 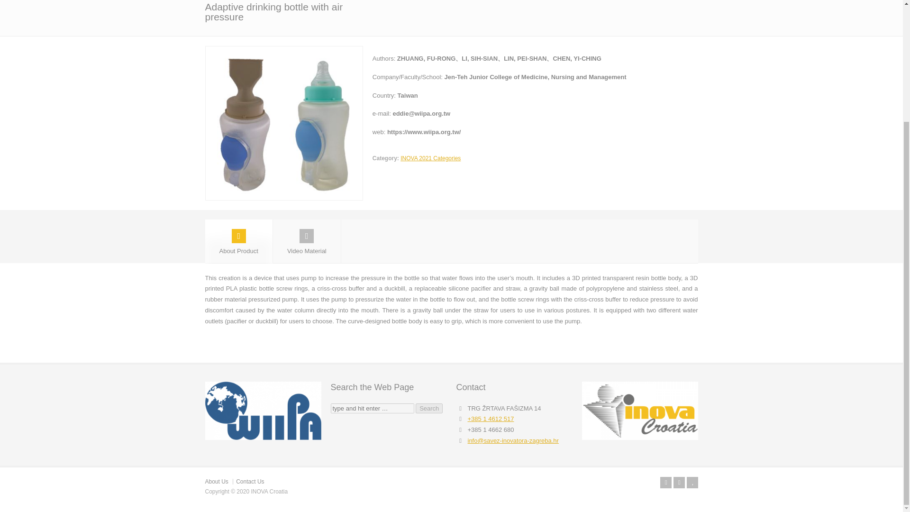 What do you see at coordinates (430, 158) in the screenshot?
I see `INOVA 2021 Categories` at bounding box center [430, 158].